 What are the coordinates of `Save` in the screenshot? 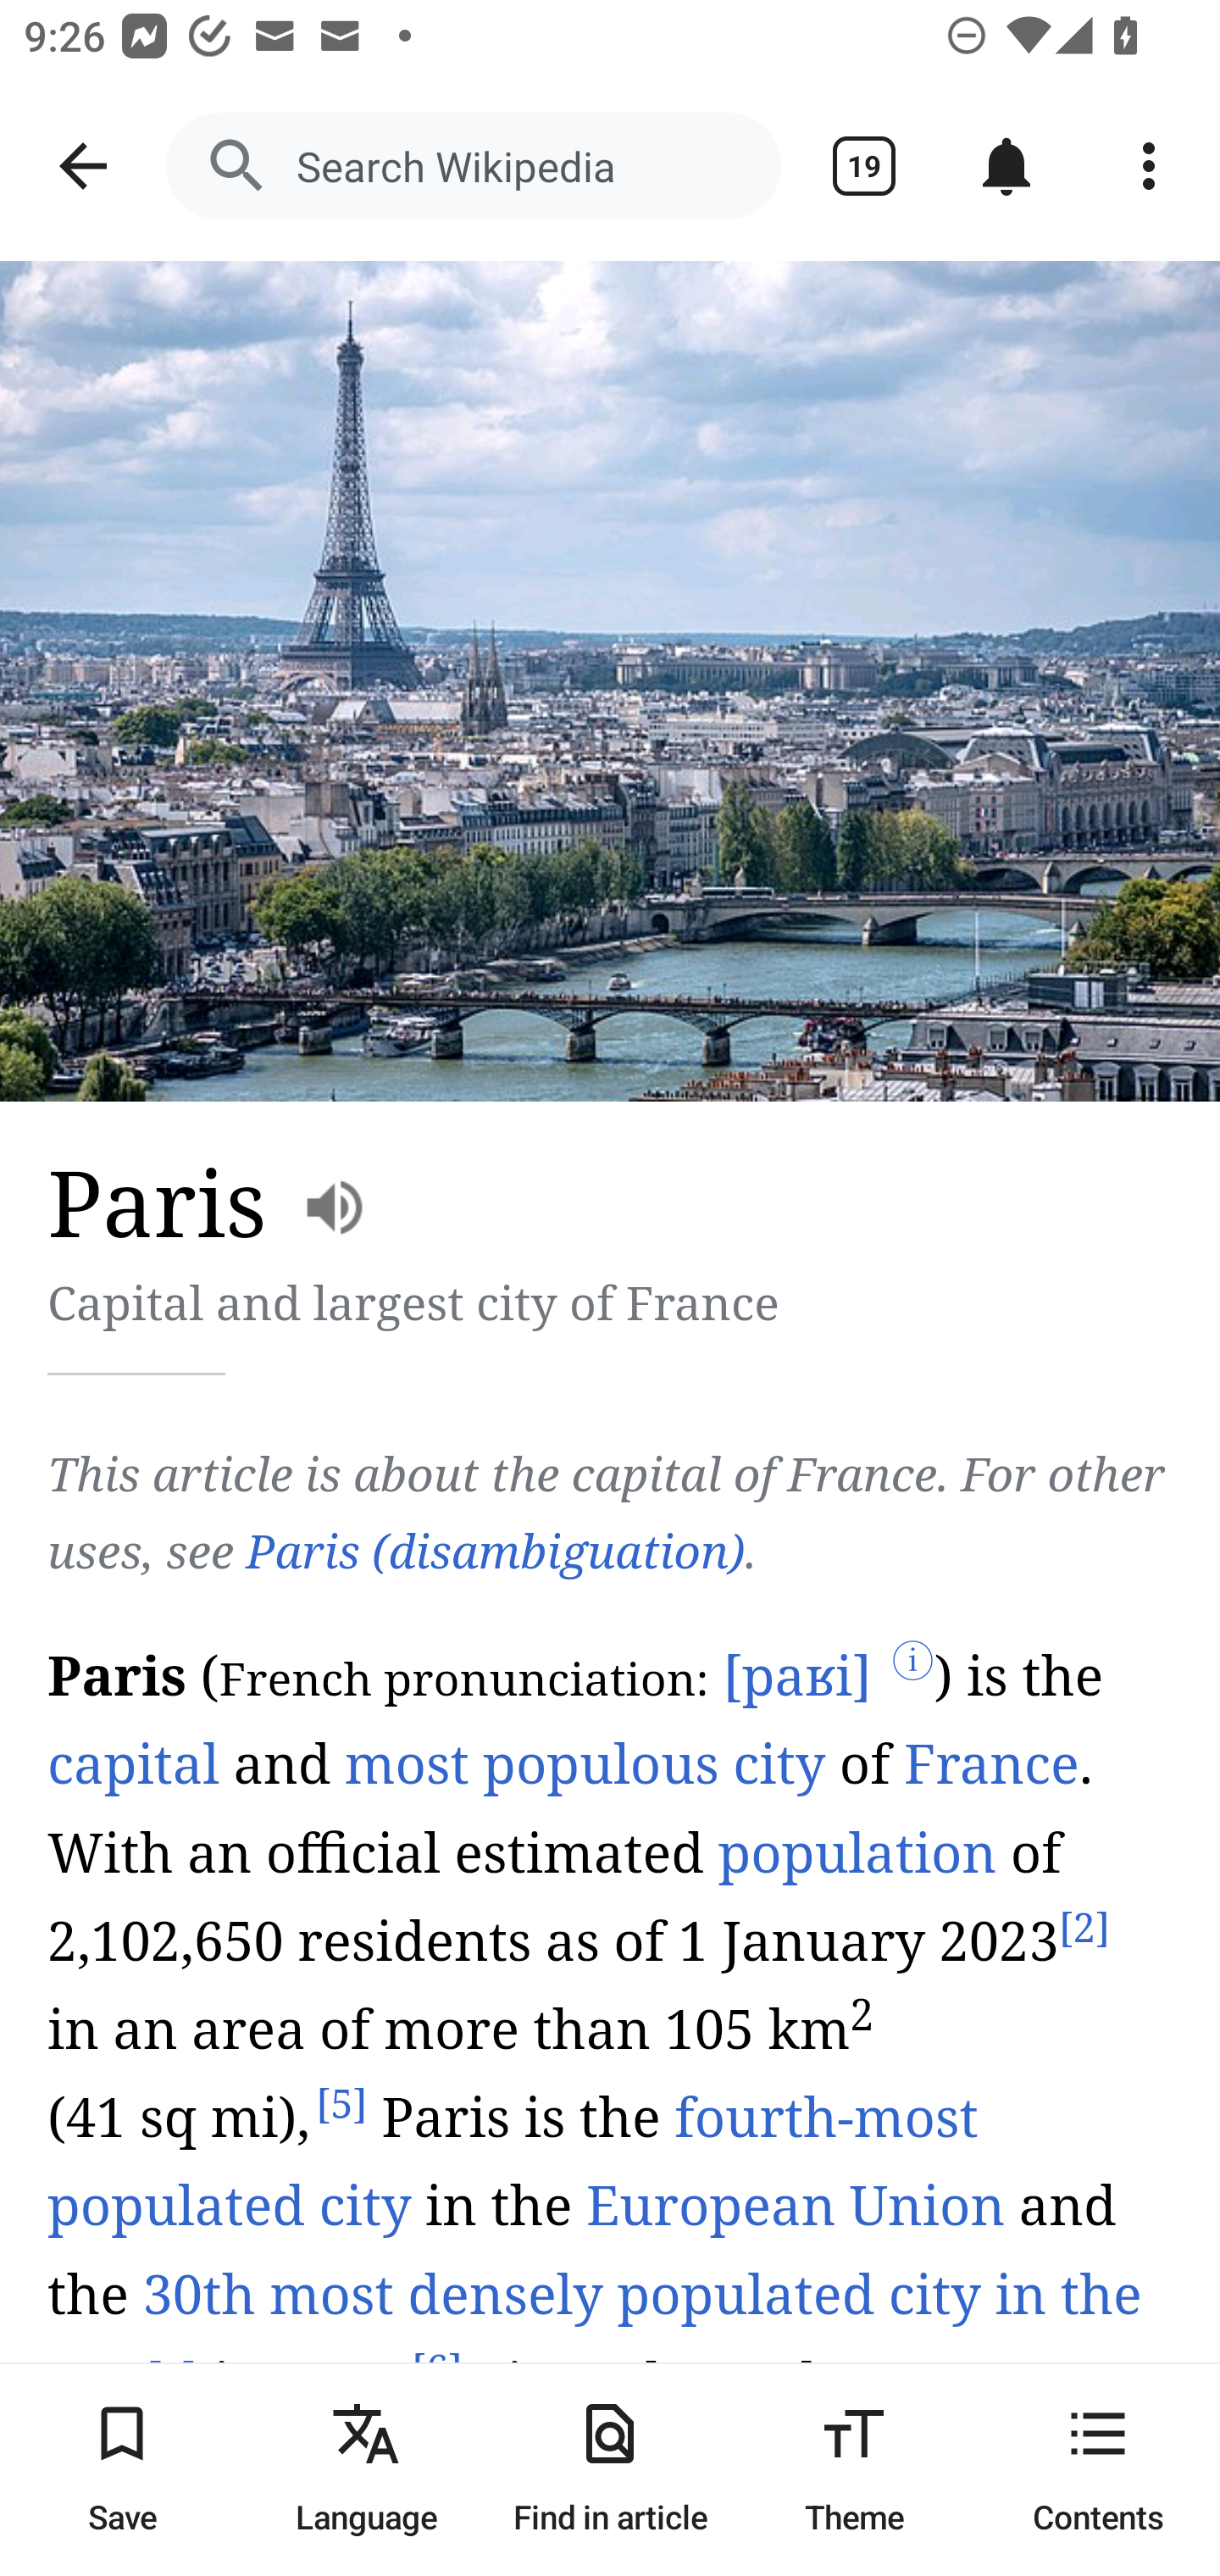 It's located at (122, 2469).